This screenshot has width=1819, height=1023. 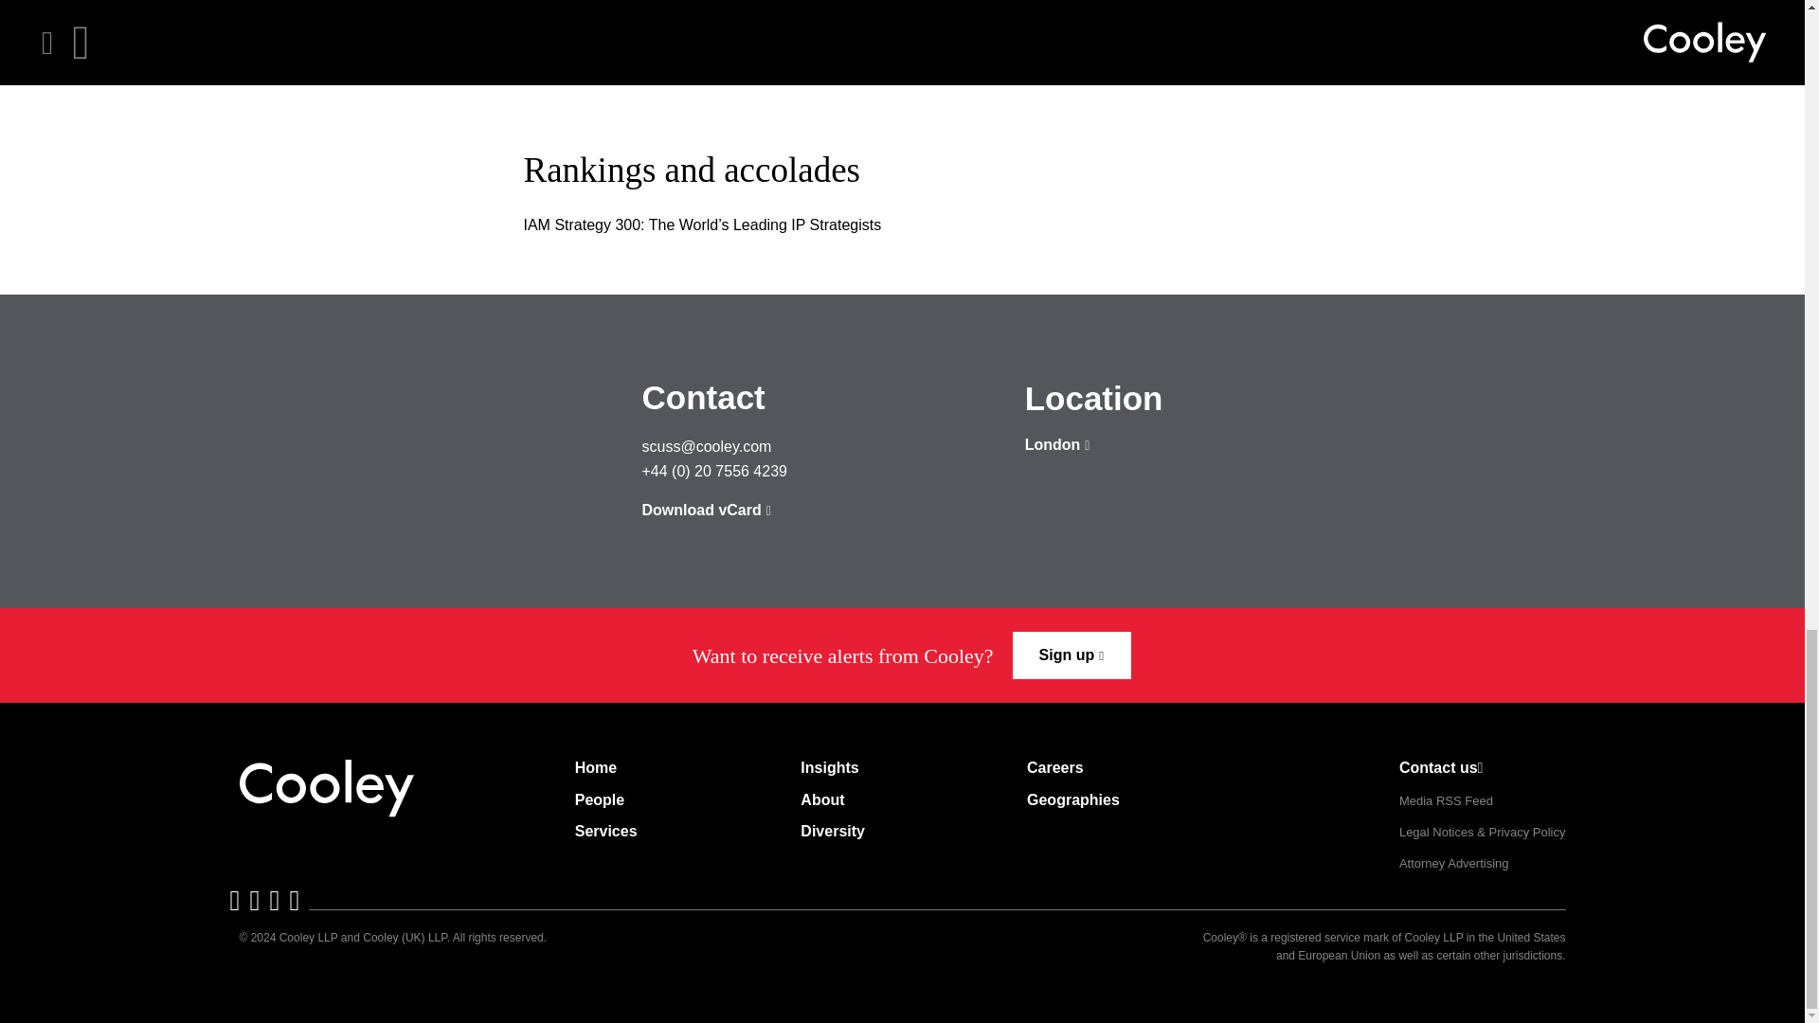 What do you see at coordinates (606, 832) in the screenshot?
I see `Services` at bounding box center [606, 832].